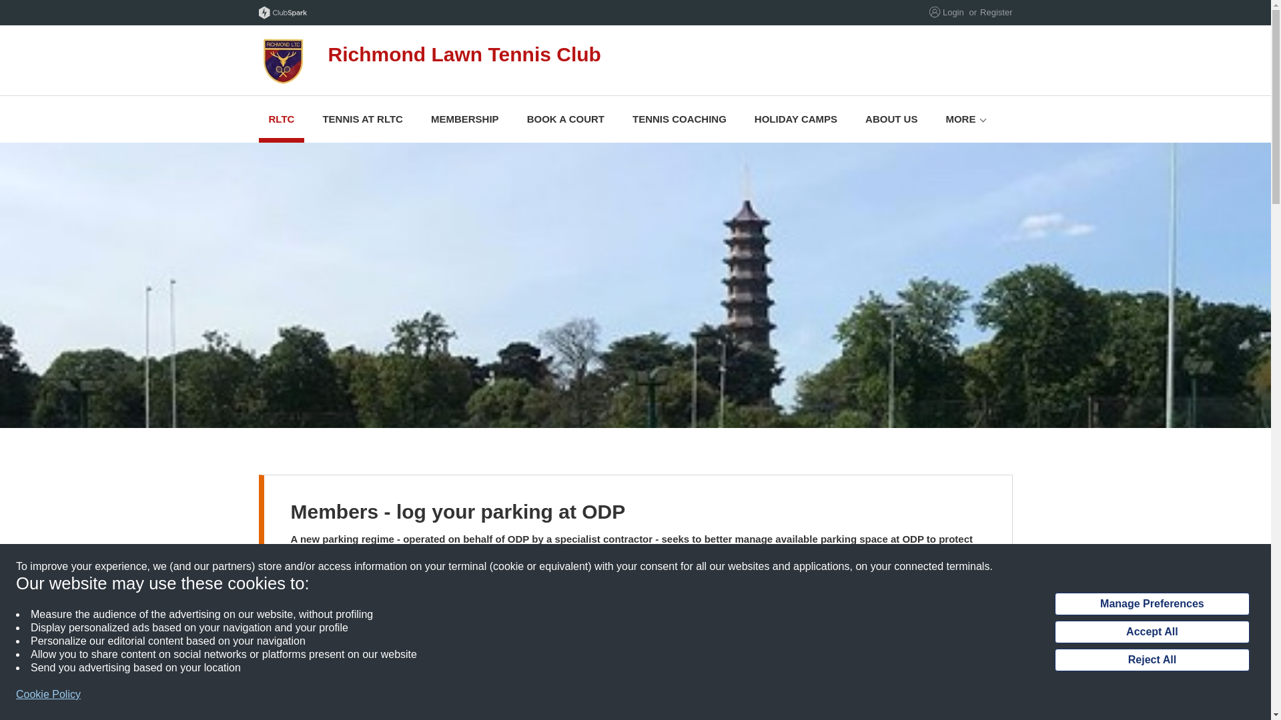 The image size is (1281, 720). I want to click on MORE, so click(959, 119).